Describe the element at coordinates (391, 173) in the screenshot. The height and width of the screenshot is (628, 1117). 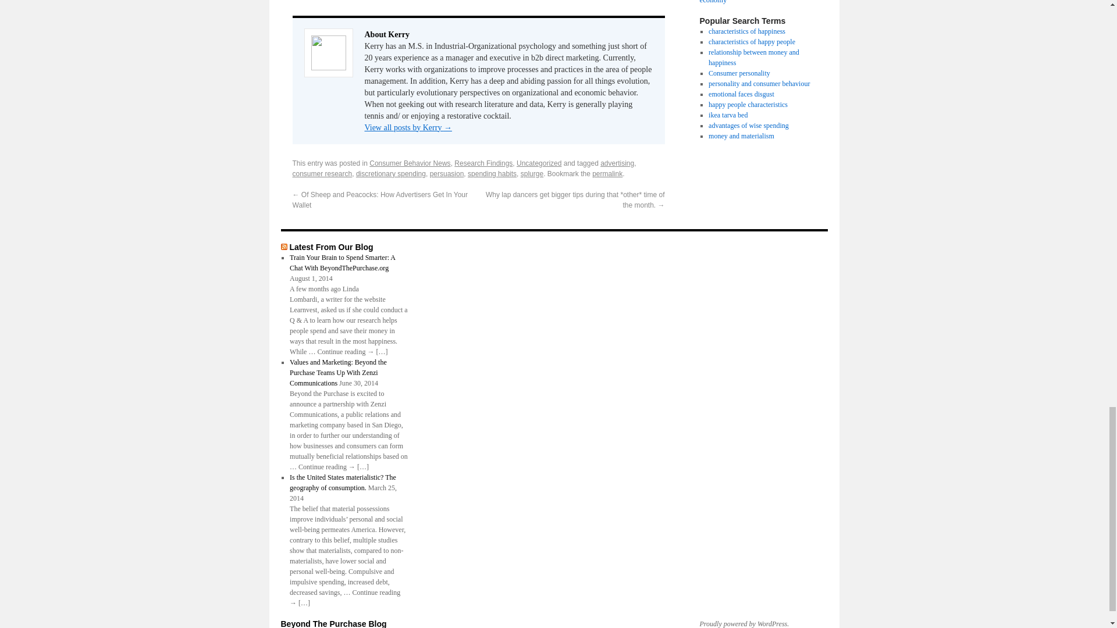
I see `discretionary spending` at that location.